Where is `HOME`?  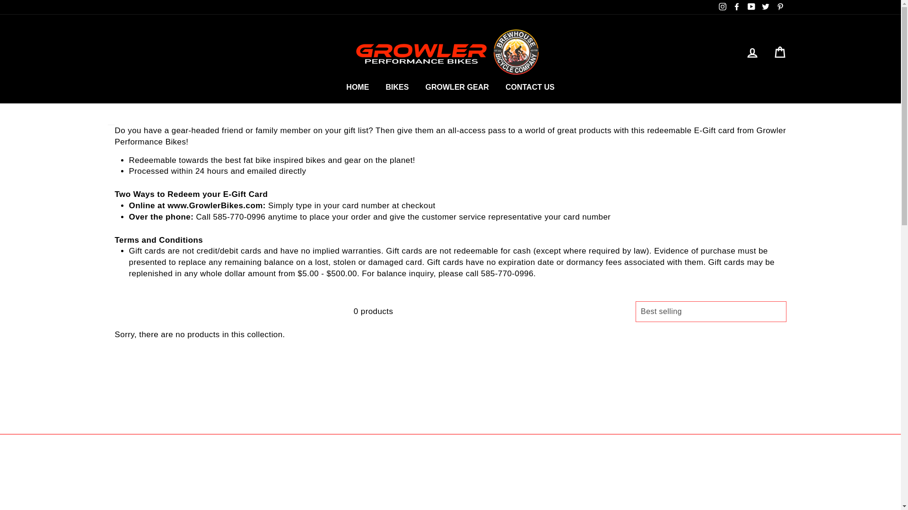
HOME is located at coordinates (357, 87).